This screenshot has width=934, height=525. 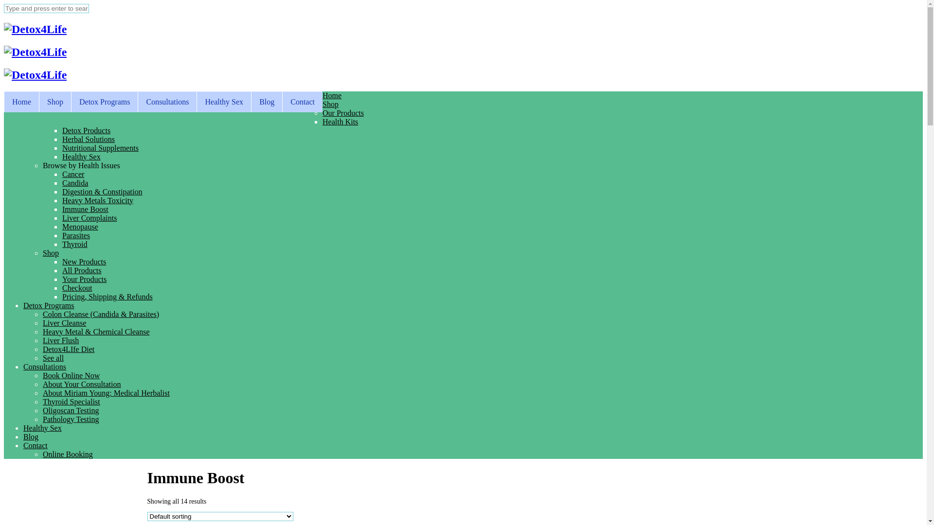 What do you see at coordinates (96, 332) in the screenshot?
I see `Heavy Metal & Chemical Cleanse` at bounding box center [96, 332].